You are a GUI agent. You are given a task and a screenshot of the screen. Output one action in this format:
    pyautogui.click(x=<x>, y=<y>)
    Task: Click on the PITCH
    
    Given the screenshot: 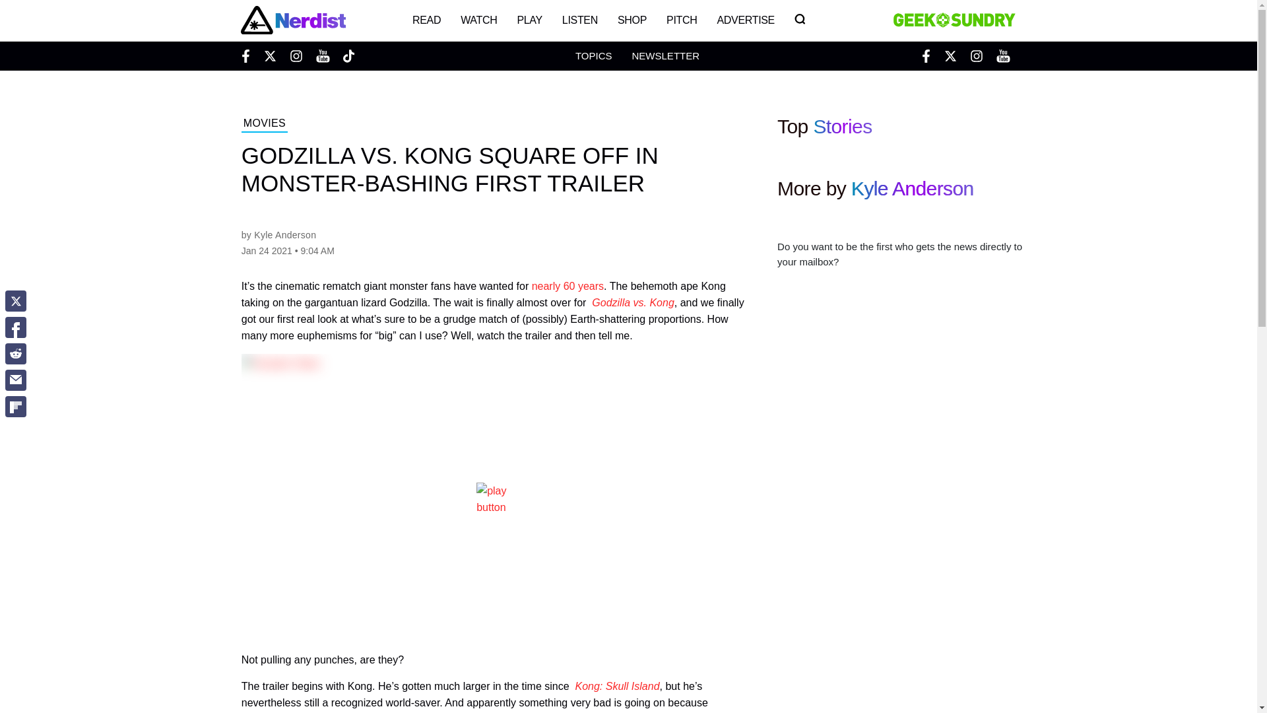 What is the action you would take?
    pyautogui.click(x=681, y=20)
    